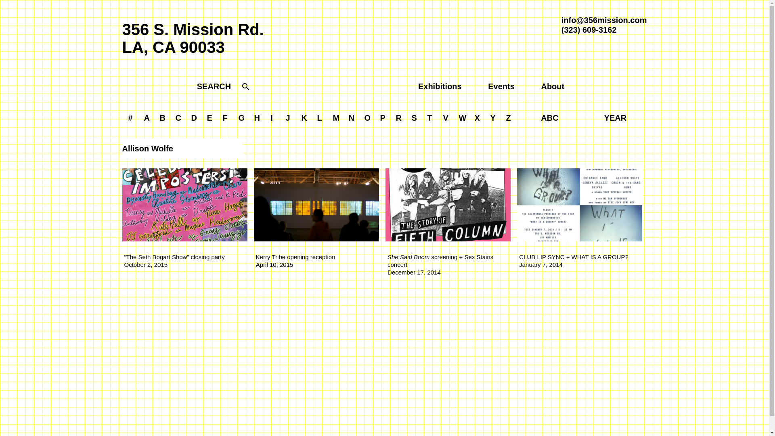 Image resolution: width=775 pixels, height=436 pixels. I want to click on J, so click(287, 118).